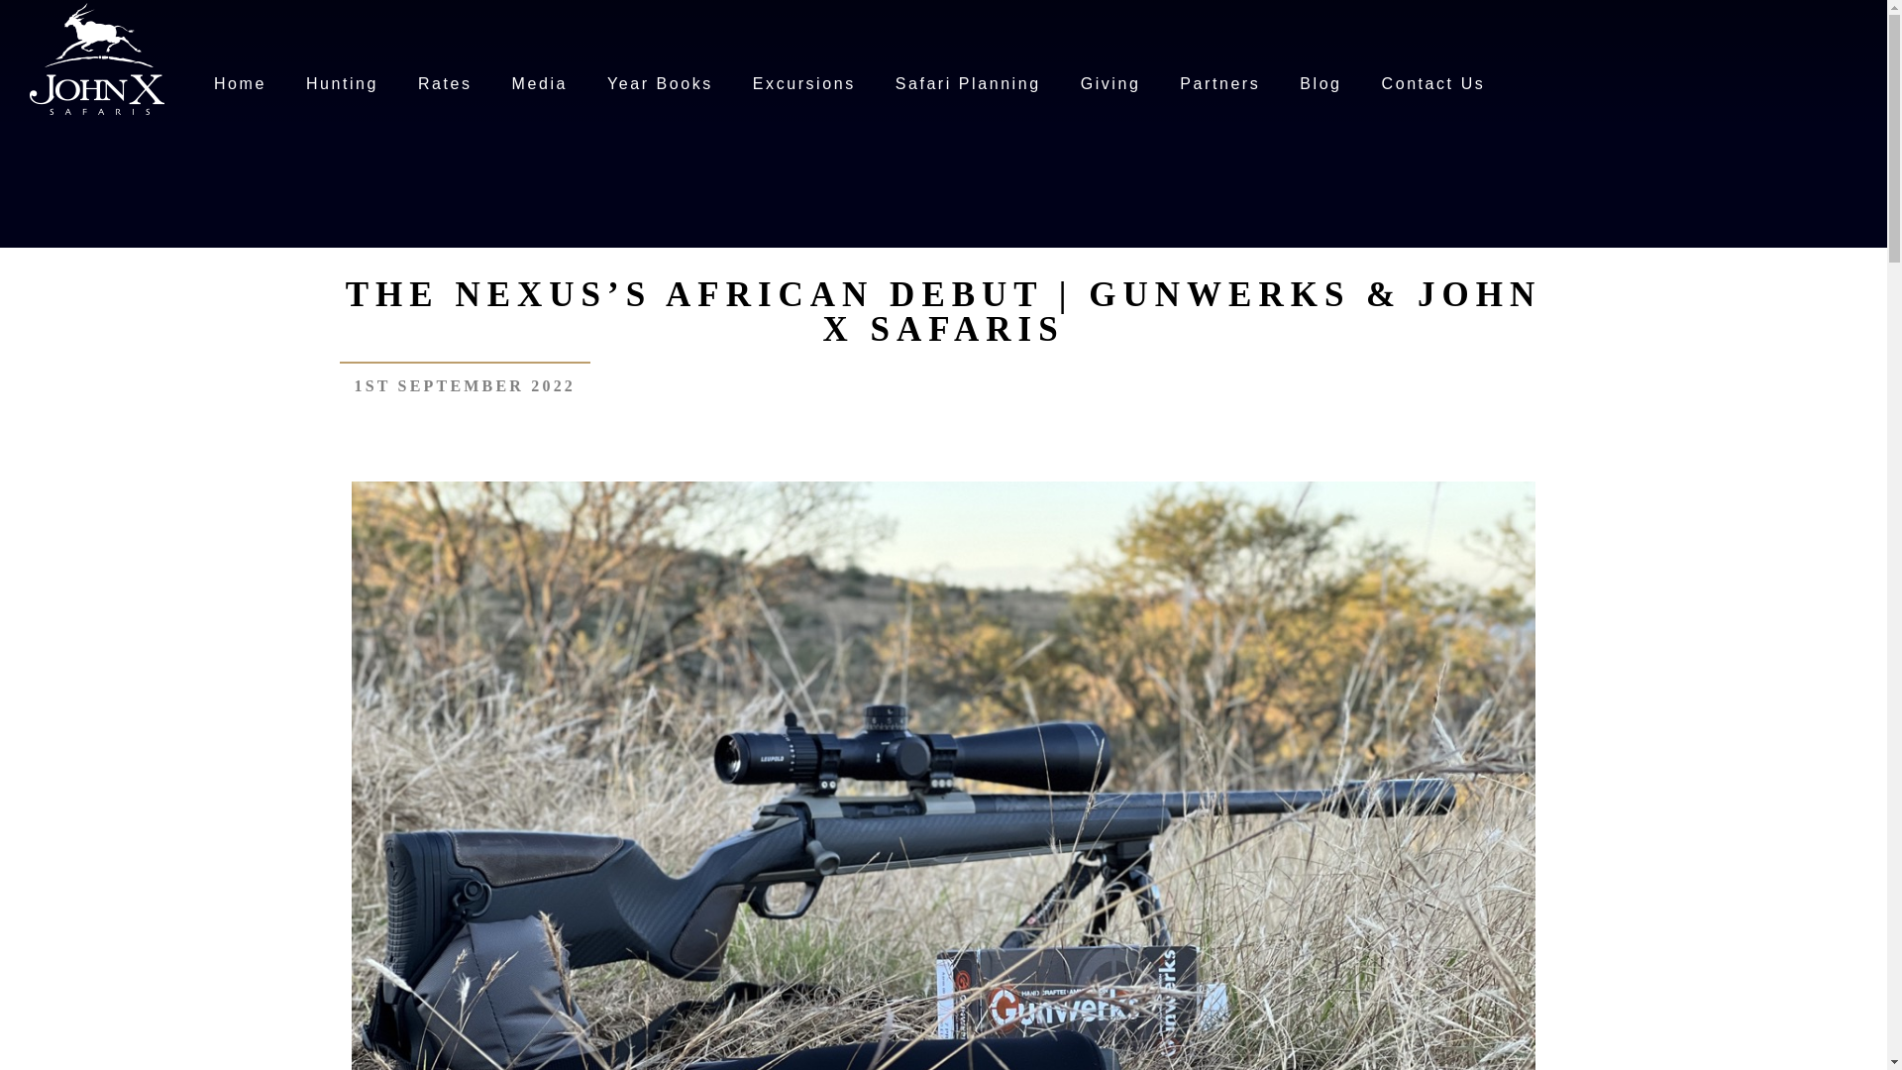  What do you see at coordinates (445, 83) in the screenshot?
I see `Rates` at bounding box center [445, 83].